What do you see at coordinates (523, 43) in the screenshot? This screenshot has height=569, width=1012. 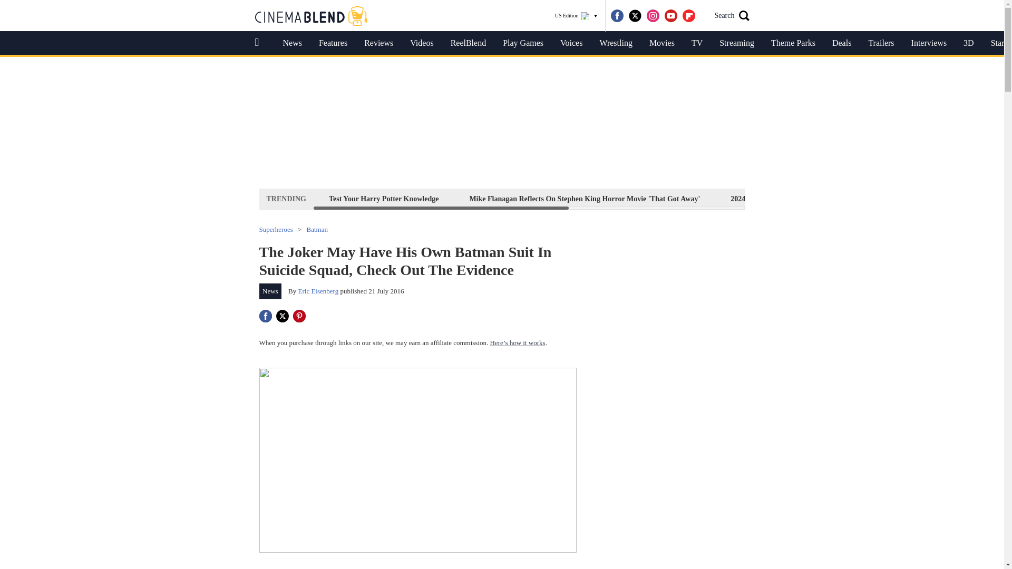 I see `Play Games` at bounding box center [523, 43].